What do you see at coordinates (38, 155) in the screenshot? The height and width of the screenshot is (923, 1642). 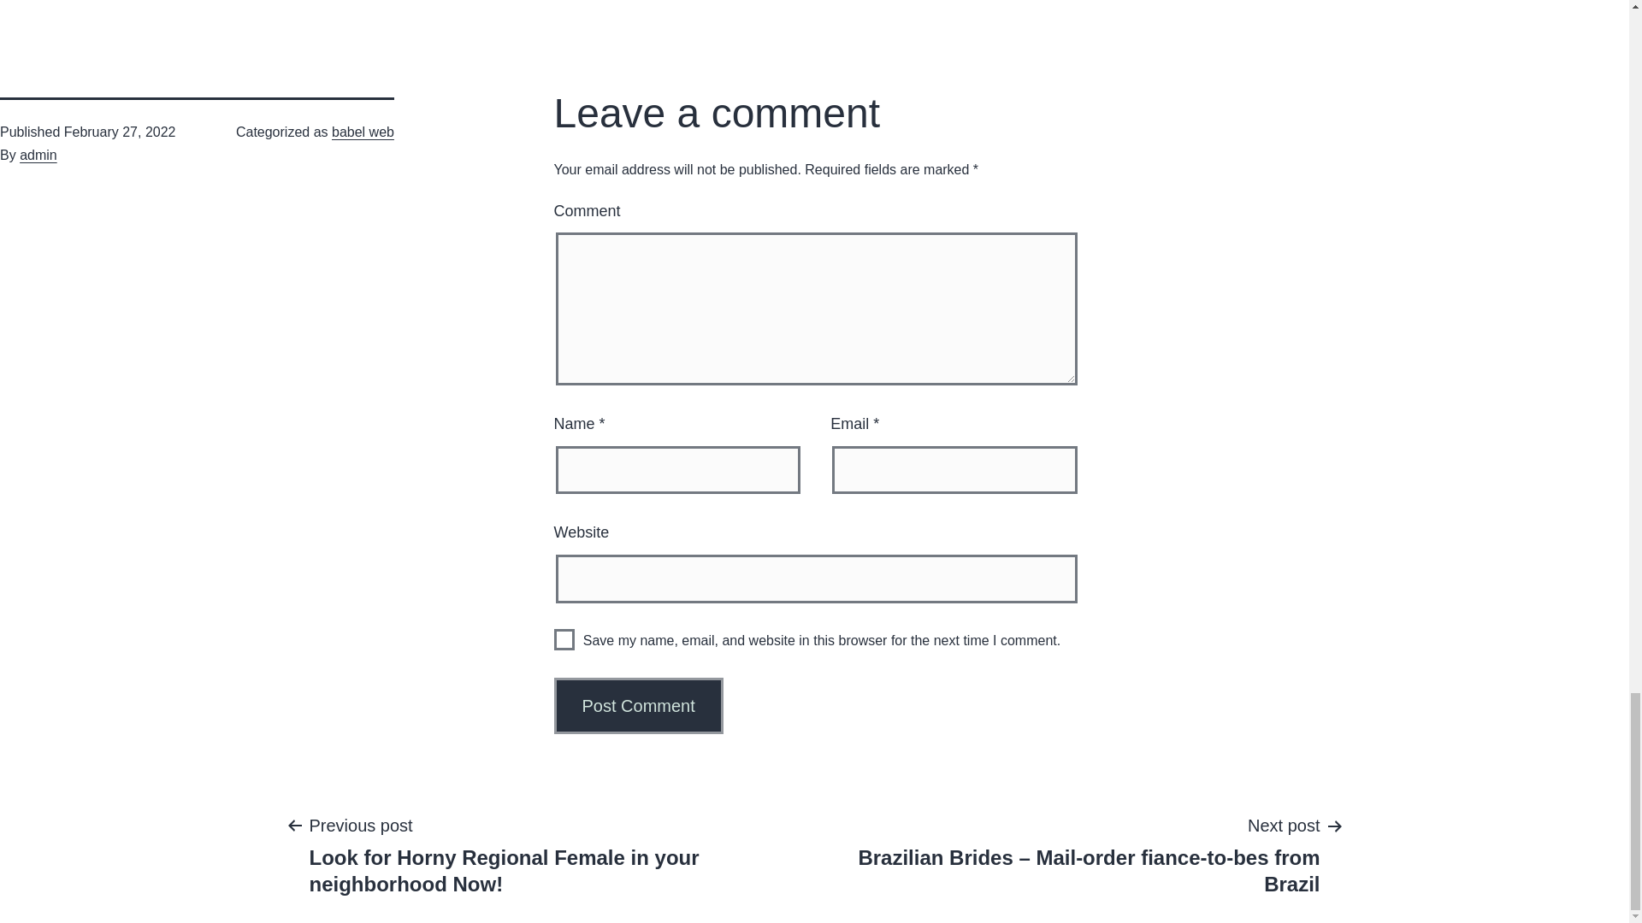 I see `admin` at bounding box center [38, 155].